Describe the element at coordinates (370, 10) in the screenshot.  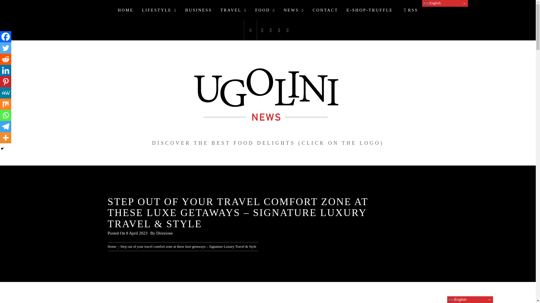
I see `E-SHOP-TRUFFLE` at that location.